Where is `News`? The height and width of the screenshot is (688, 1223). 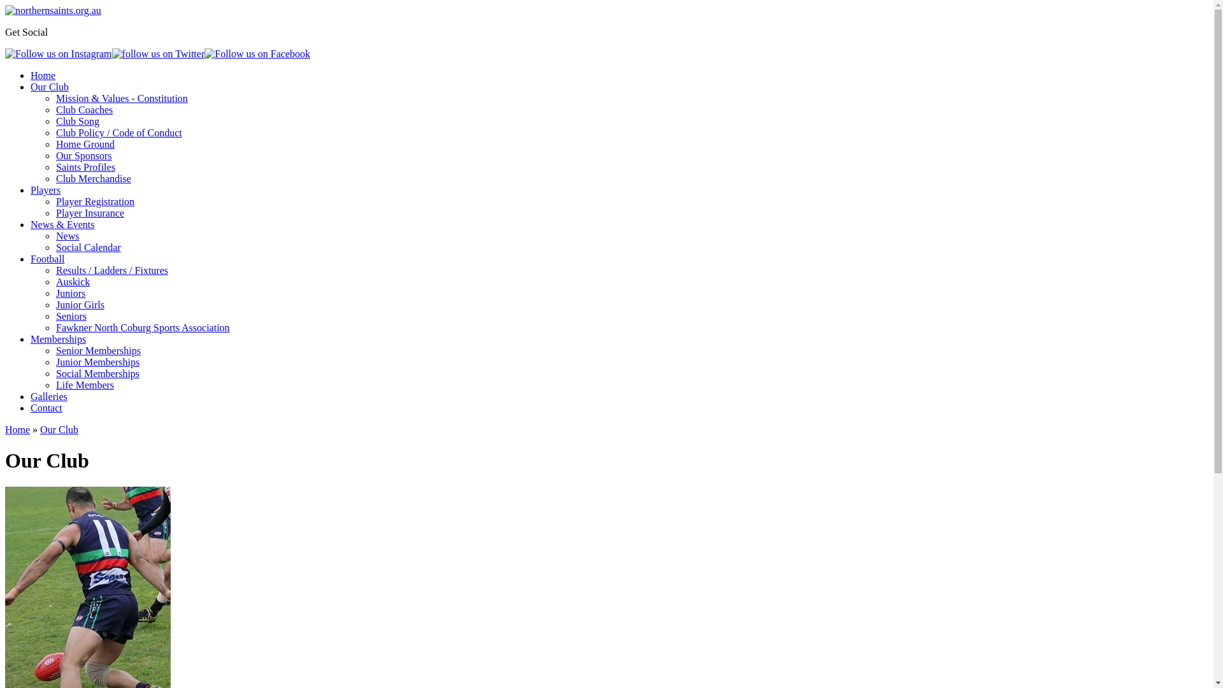
News is located at coordinates (68, 236).